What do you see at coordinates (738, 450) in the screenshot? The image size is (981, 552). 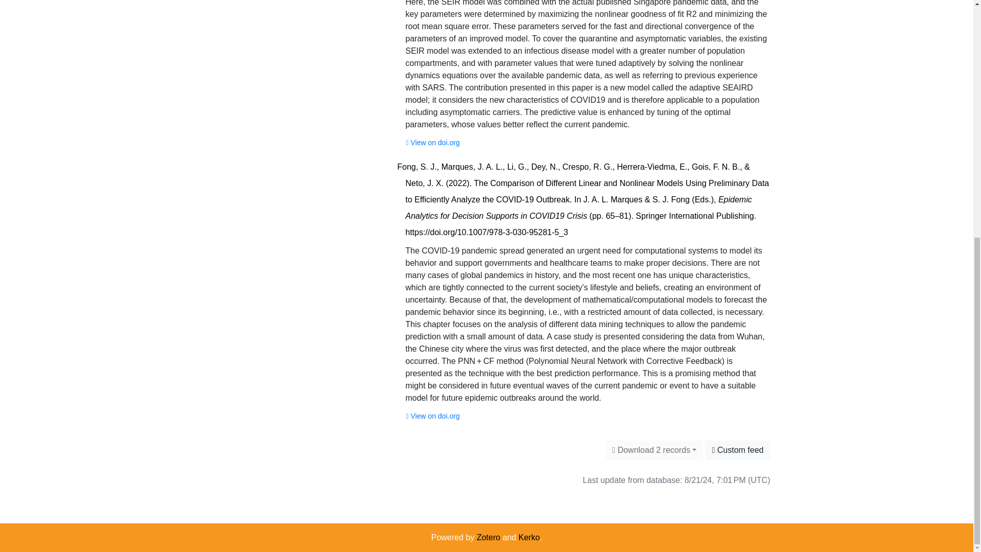 I see `Custom feed based on your search` at bounding box center [738, 450].